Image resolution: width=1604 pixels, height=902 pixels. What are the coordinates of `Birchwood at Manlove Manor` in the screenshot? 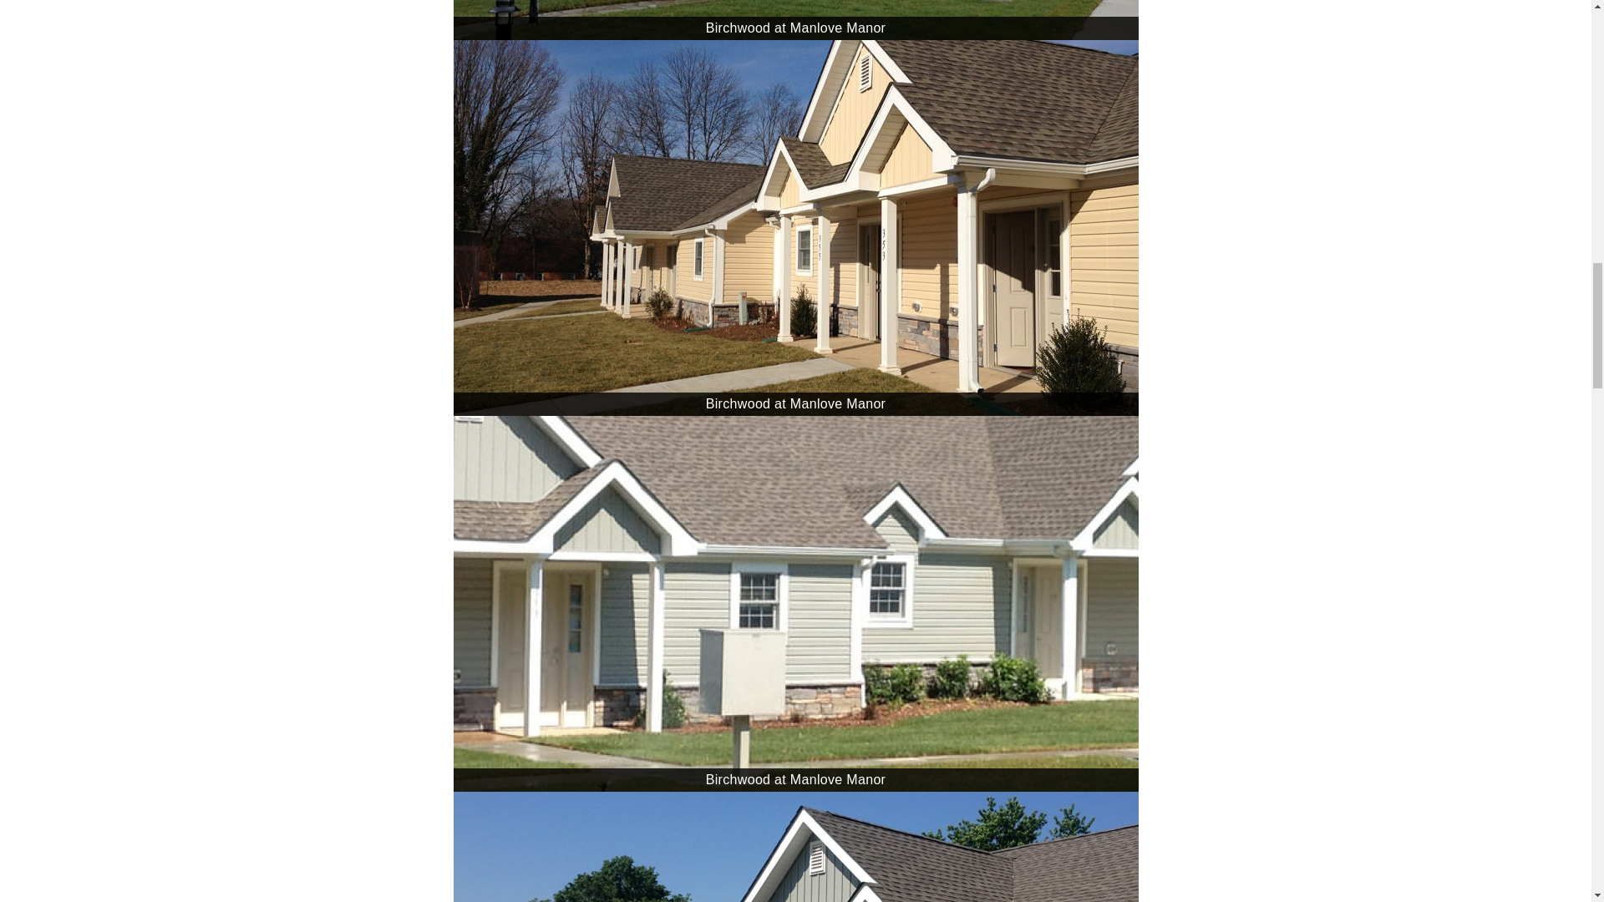 It's located at (794, 20).